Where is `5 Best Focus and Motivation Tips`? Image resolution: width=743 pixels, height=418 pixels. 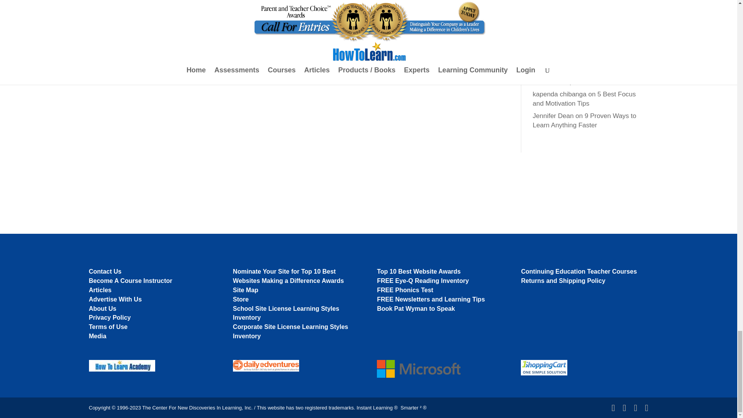
5 Best Focus and Motivation Tips is located at coordinates (580, 77).